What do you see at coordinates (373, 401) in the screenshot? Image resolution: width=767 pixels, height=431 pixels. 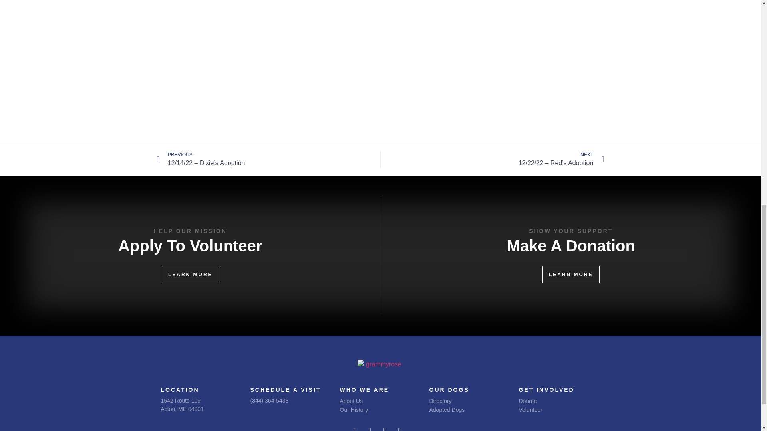 I see `About Us` at bounding box center [373, 401].